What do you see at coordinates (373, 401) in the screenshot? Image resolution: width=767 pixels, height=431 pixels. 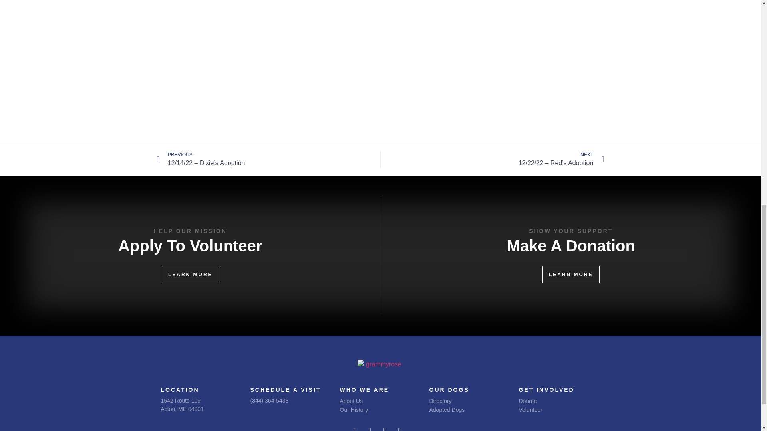 I see `About Us` at bounding box center [373, 401].